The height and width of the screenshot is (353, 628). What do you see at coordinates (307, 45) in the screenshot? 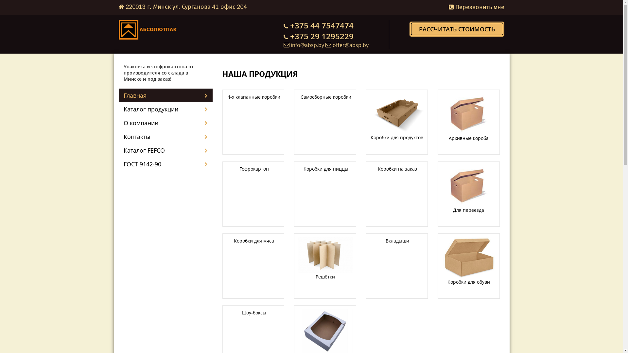
I see `info@absp.by` at bounding box center [307, 45].